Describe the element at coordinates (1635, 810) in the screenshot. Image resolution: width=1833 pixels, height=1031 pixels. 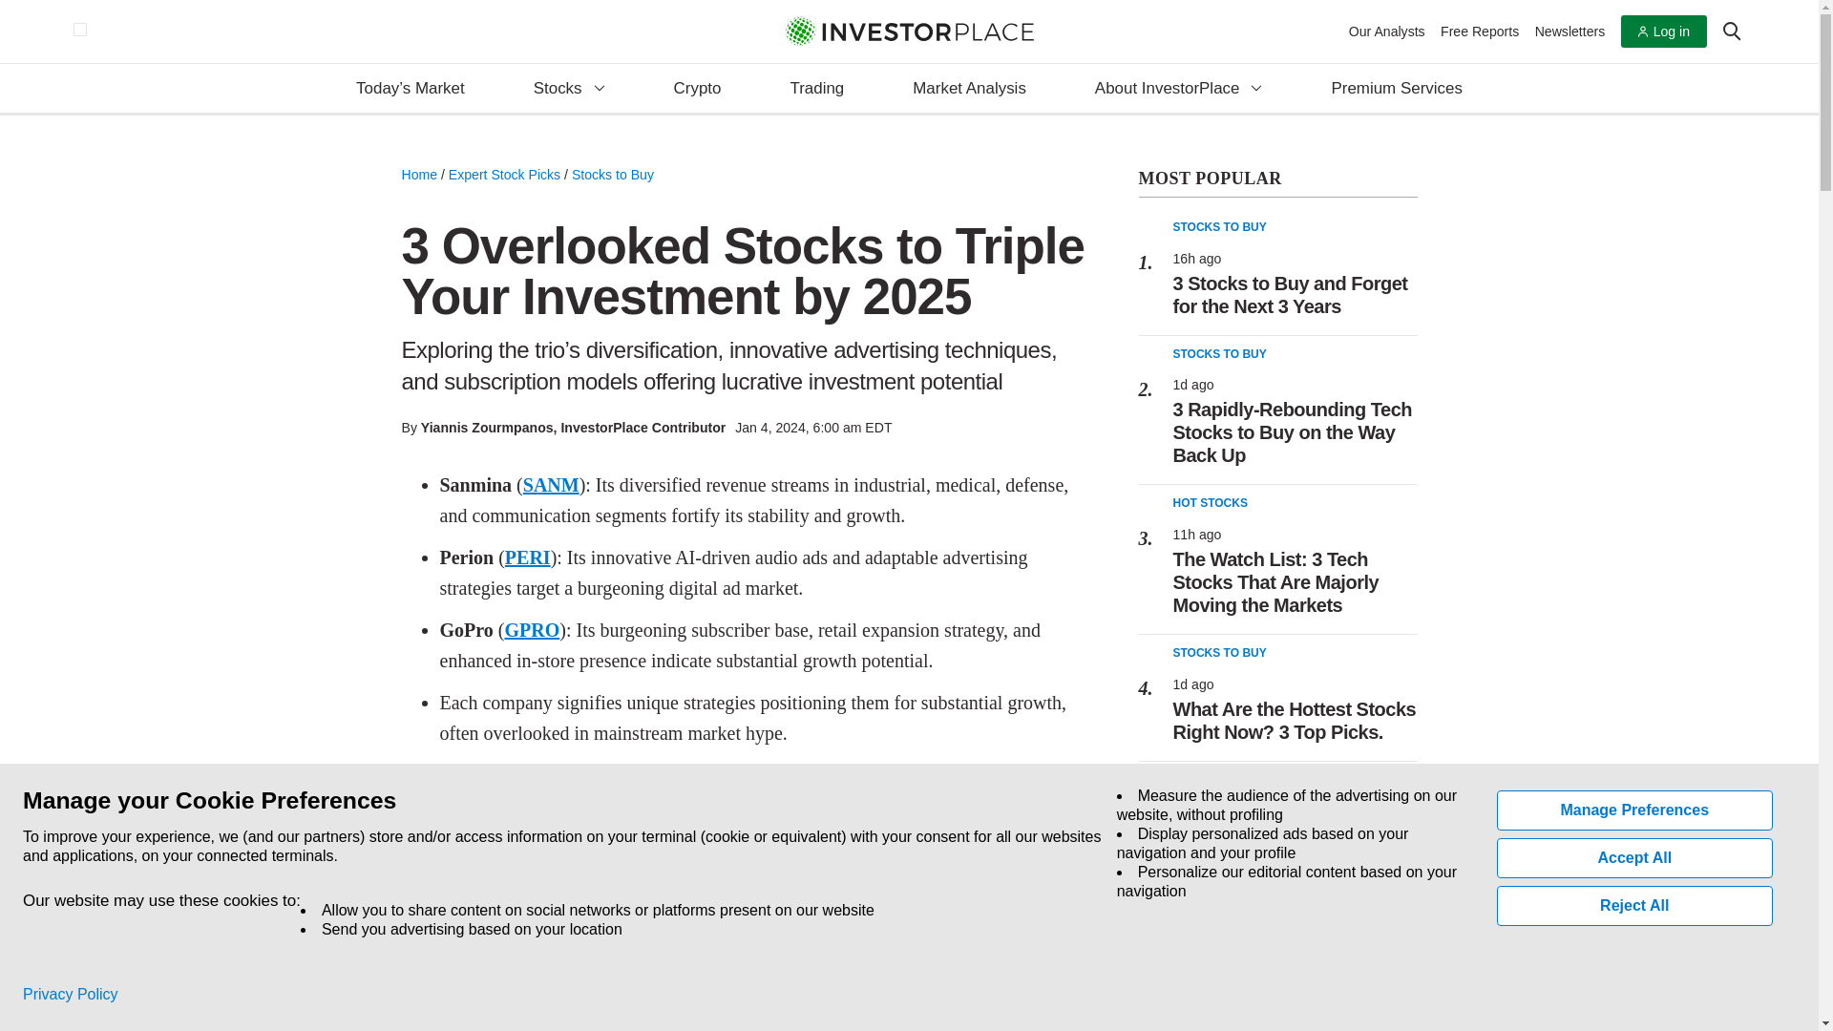
I see `Manage Preferences` at that location.